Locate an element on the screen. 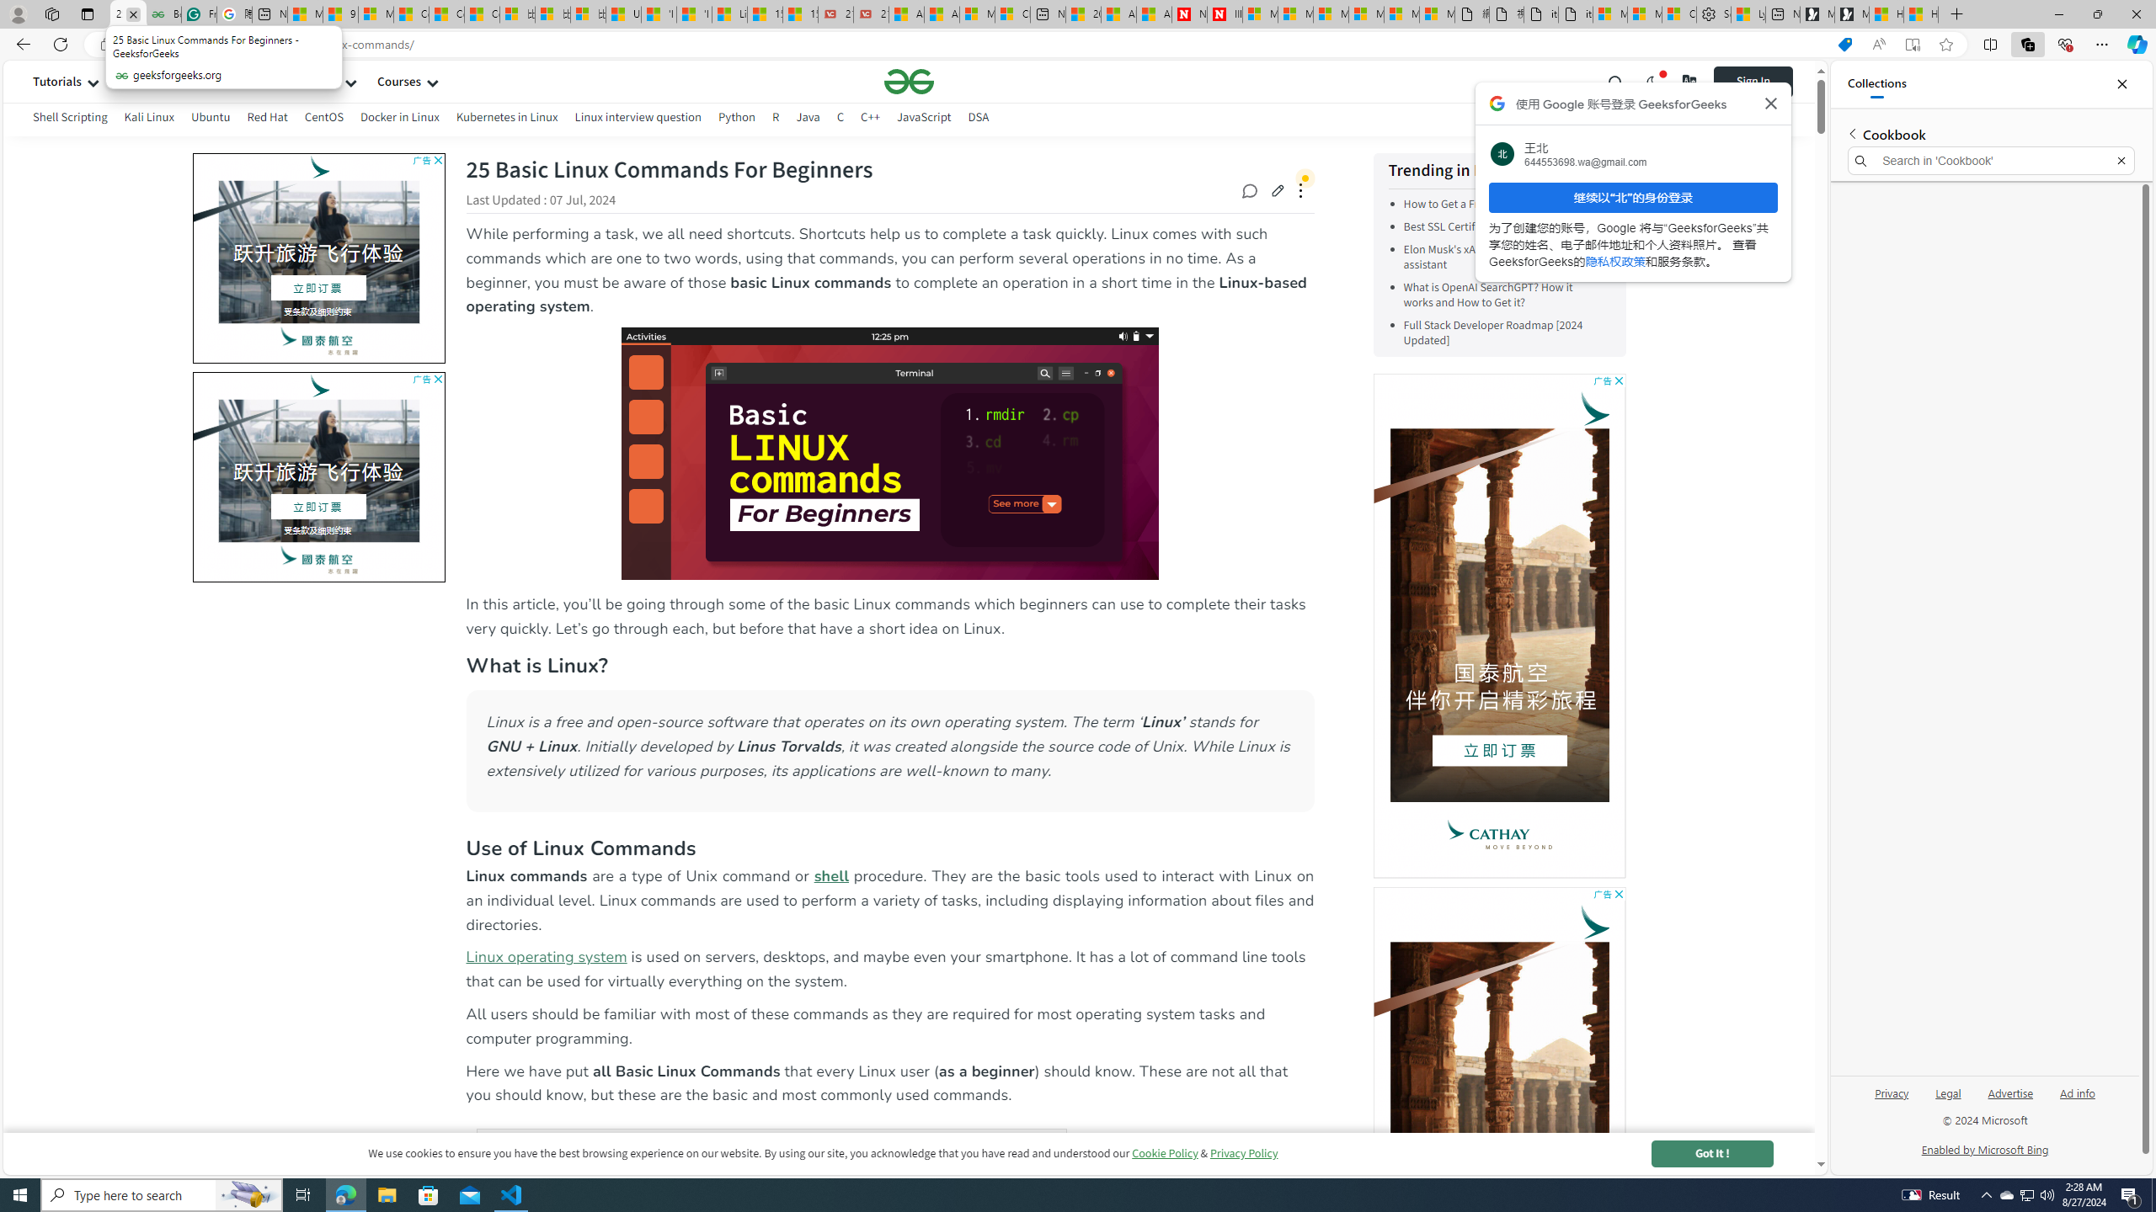  Newsweek - News, Analysis, Politics, Business, Technology is located at coordinates (1189, 14).